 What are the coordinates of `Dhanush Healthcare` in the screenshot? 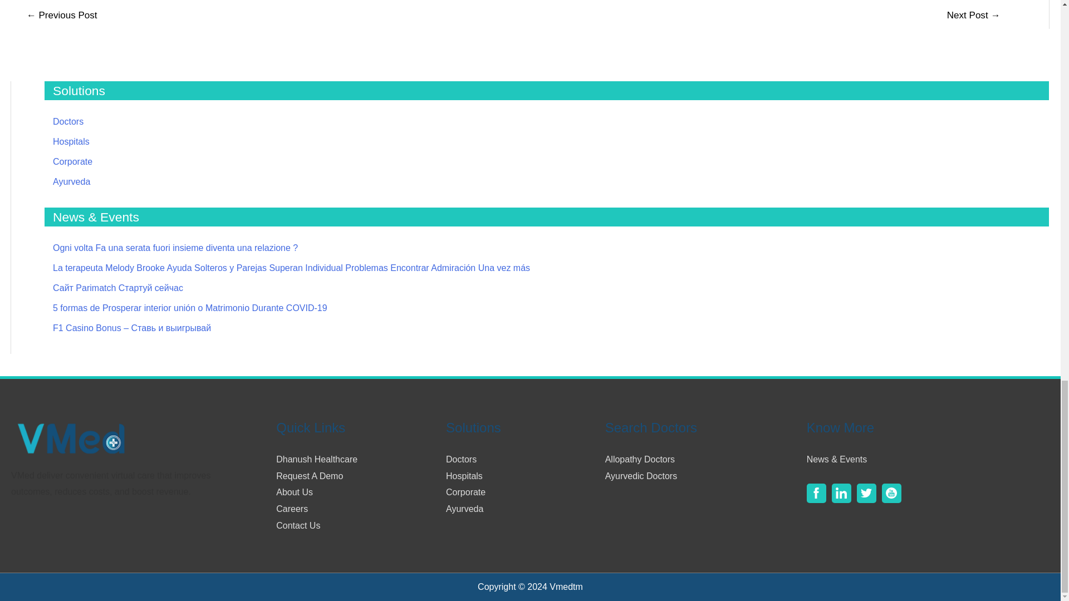 It's located at (316, 459).